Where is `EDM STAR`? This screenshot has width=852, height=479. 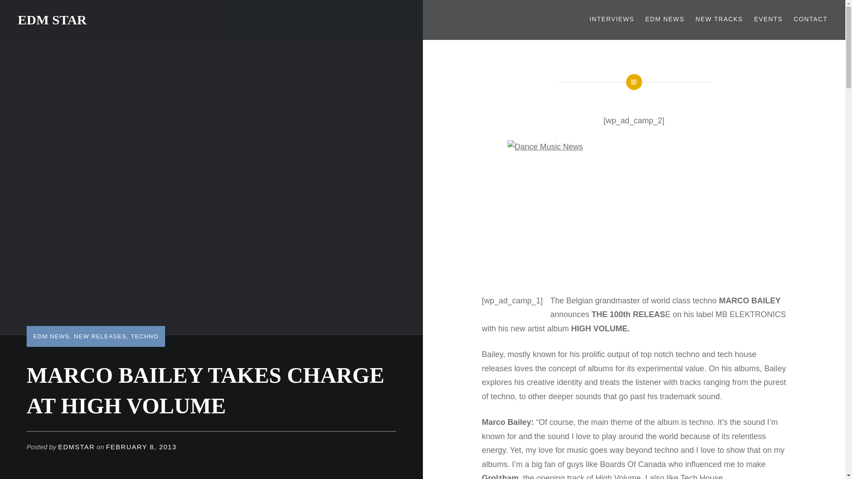 EDM STAR is located at coordinates (52, 20).